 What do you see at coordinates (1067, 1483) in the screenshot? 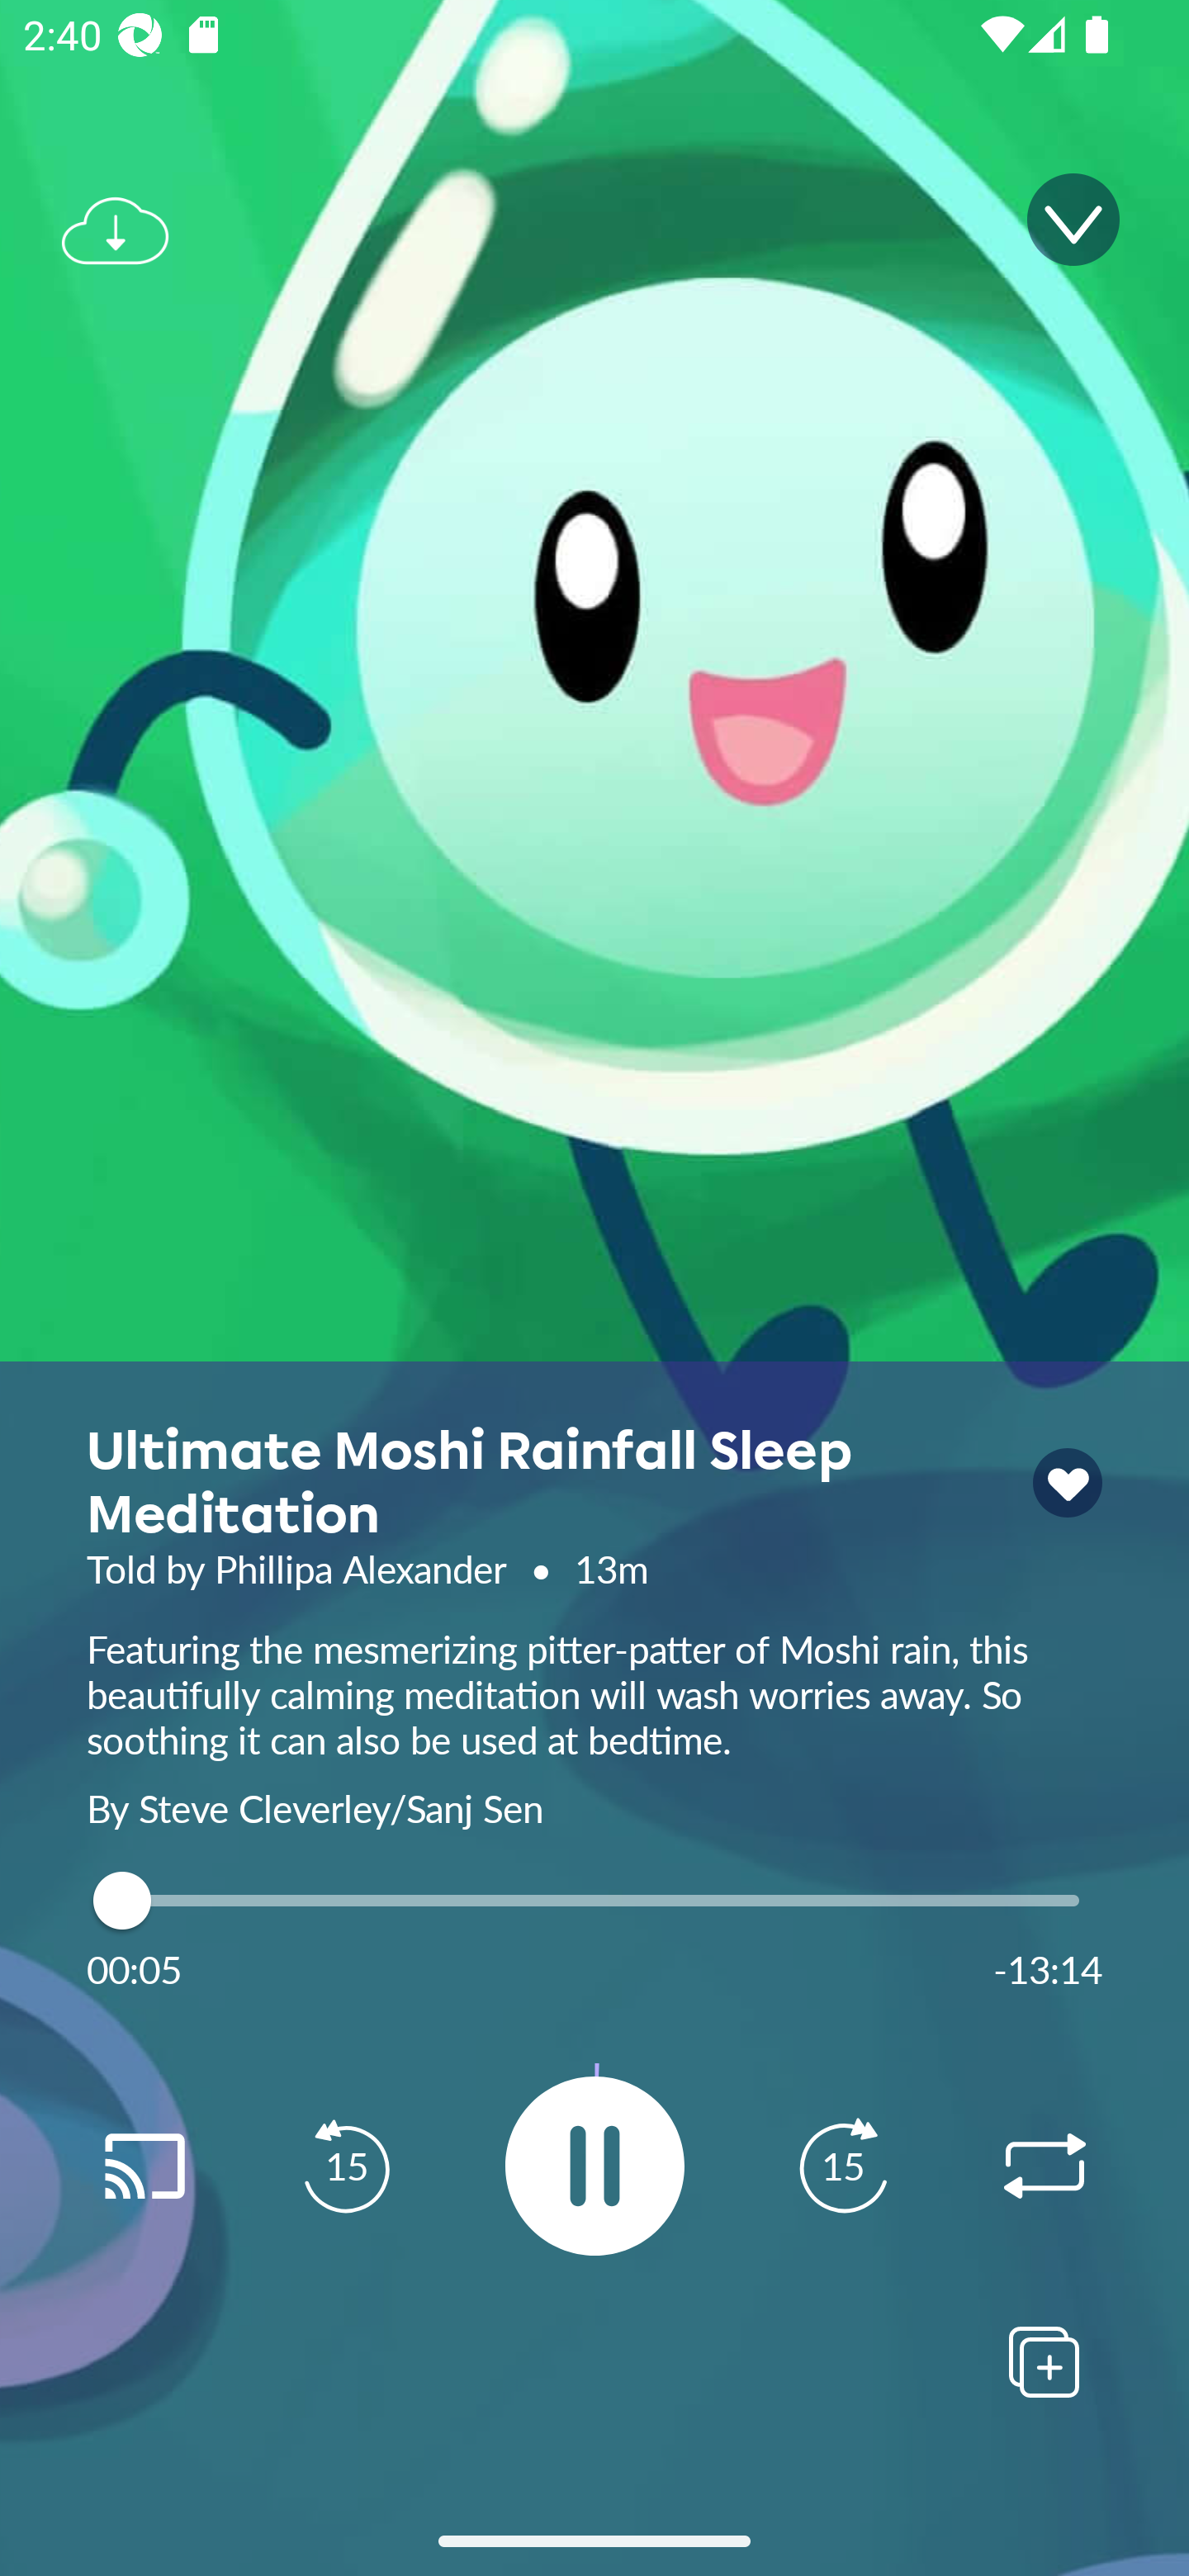
I see `lock icon` at bounding box center [1067, 1483].